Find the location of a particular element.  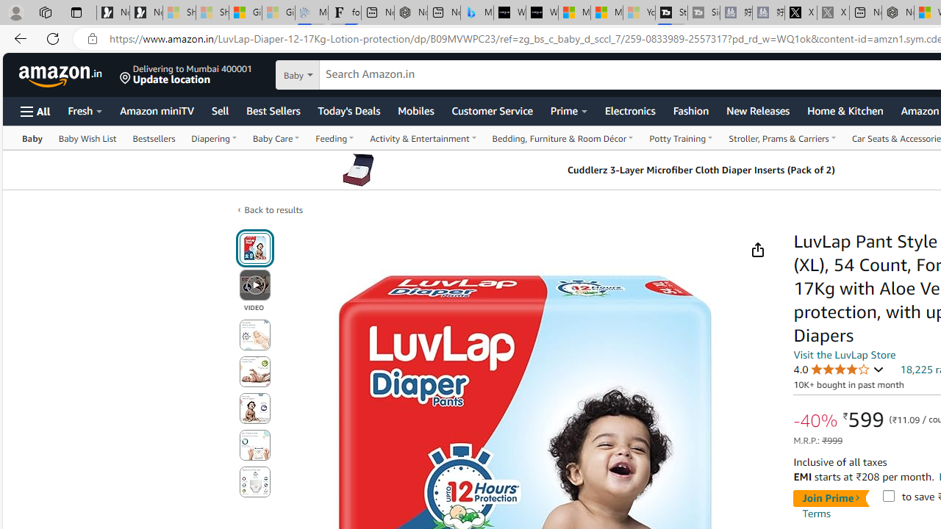

Microsoft Start Sports is located at coordinates (574, 13).